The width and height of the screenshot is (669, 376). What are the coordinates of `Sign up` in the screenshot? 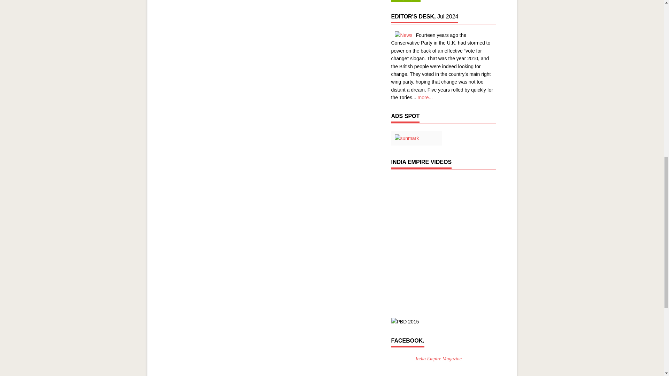 It's located at (405, 1).